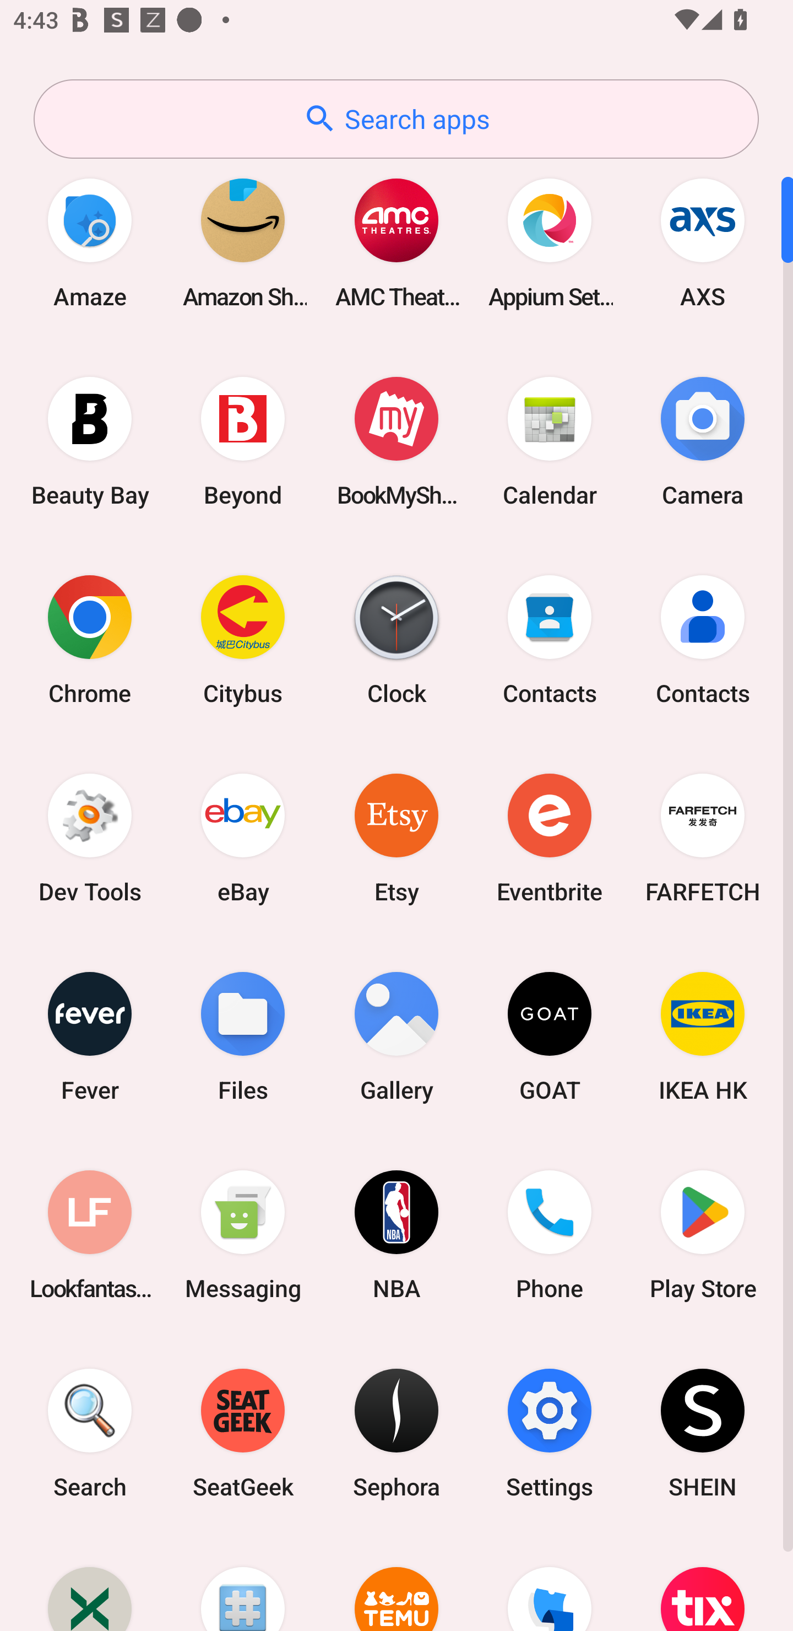 The width and height of the screenshot is (793, 1631). Describe the element at coordinates (90, 441) in the screenshot. I see `Beauty Bay` at that location.